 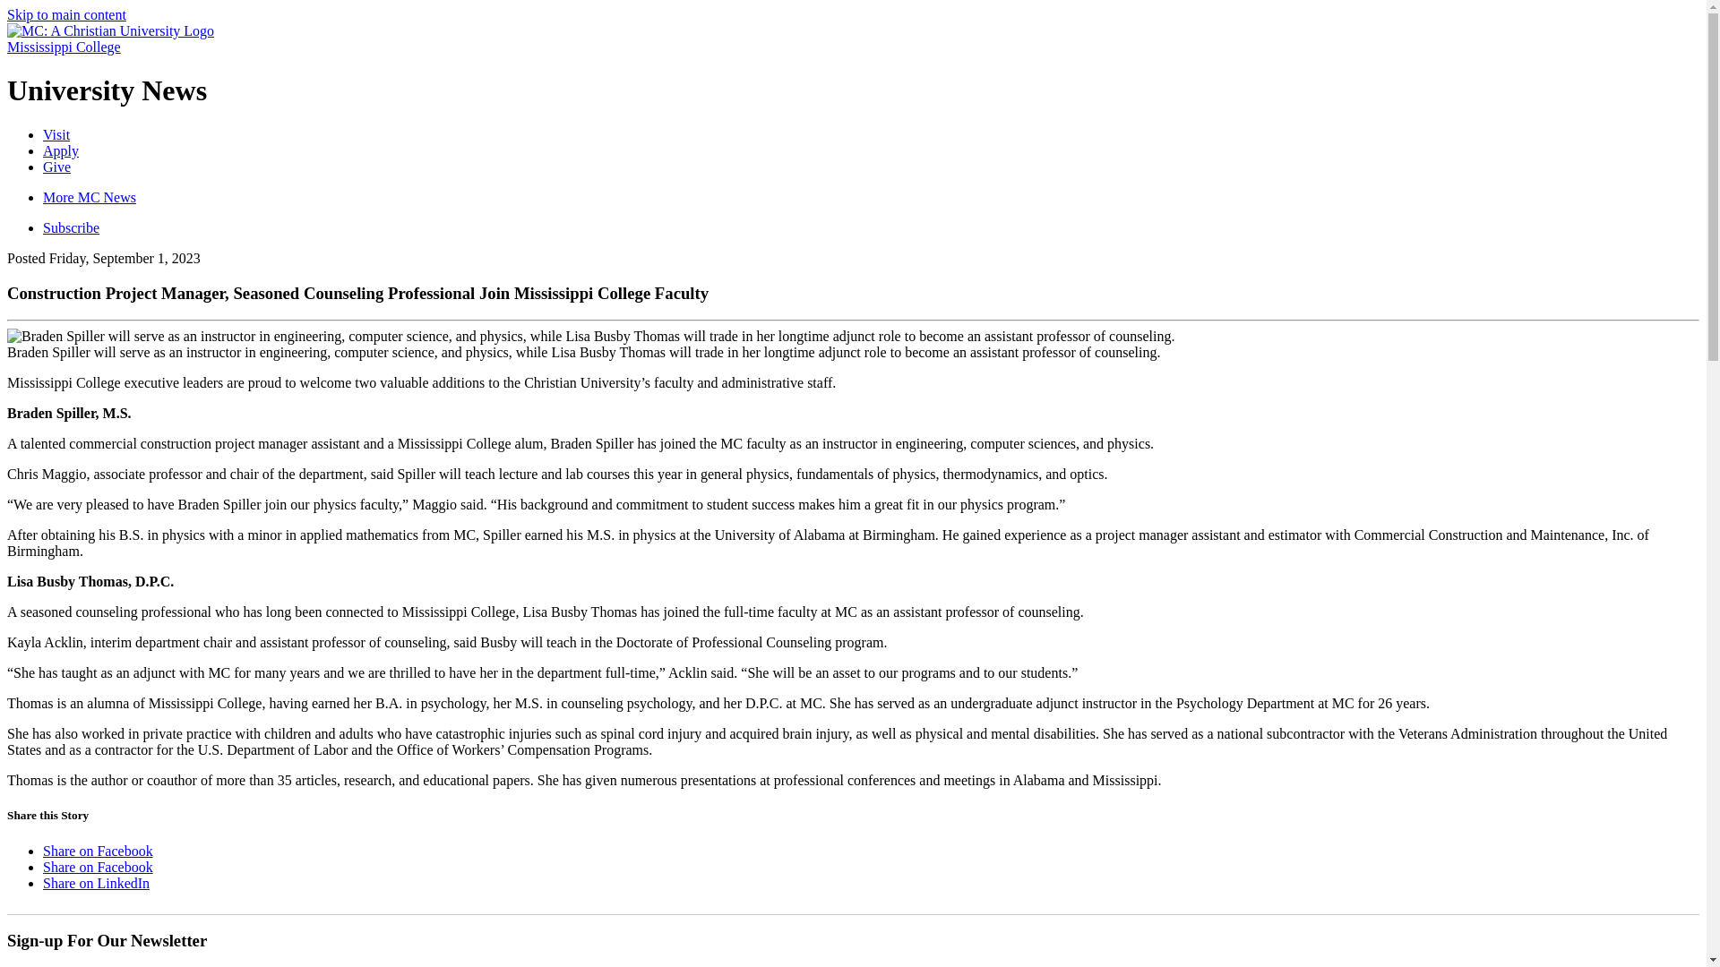 What do you see at coordinates (63, 47) in the screenshot?
I see `Mississippi College` at bounding box center [63, 47].